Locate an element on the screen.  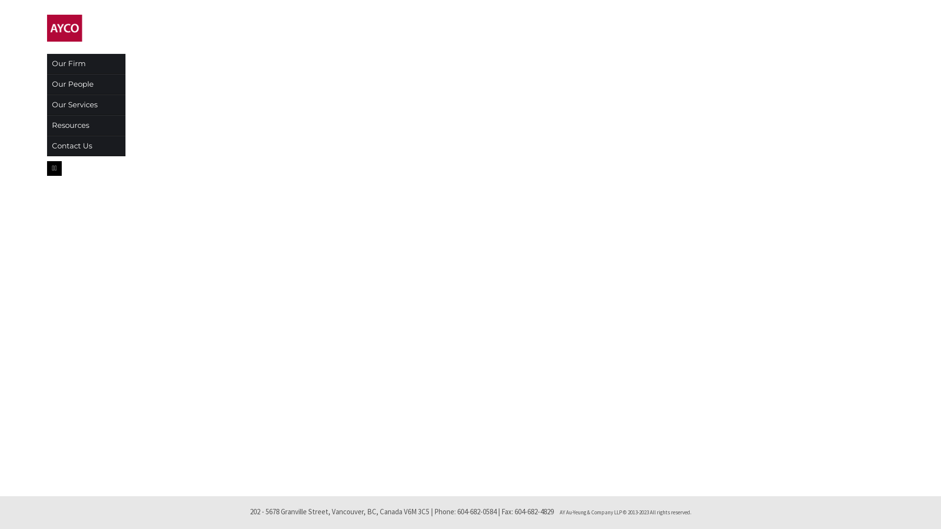
Our Services is located at coordinates (86, 105).